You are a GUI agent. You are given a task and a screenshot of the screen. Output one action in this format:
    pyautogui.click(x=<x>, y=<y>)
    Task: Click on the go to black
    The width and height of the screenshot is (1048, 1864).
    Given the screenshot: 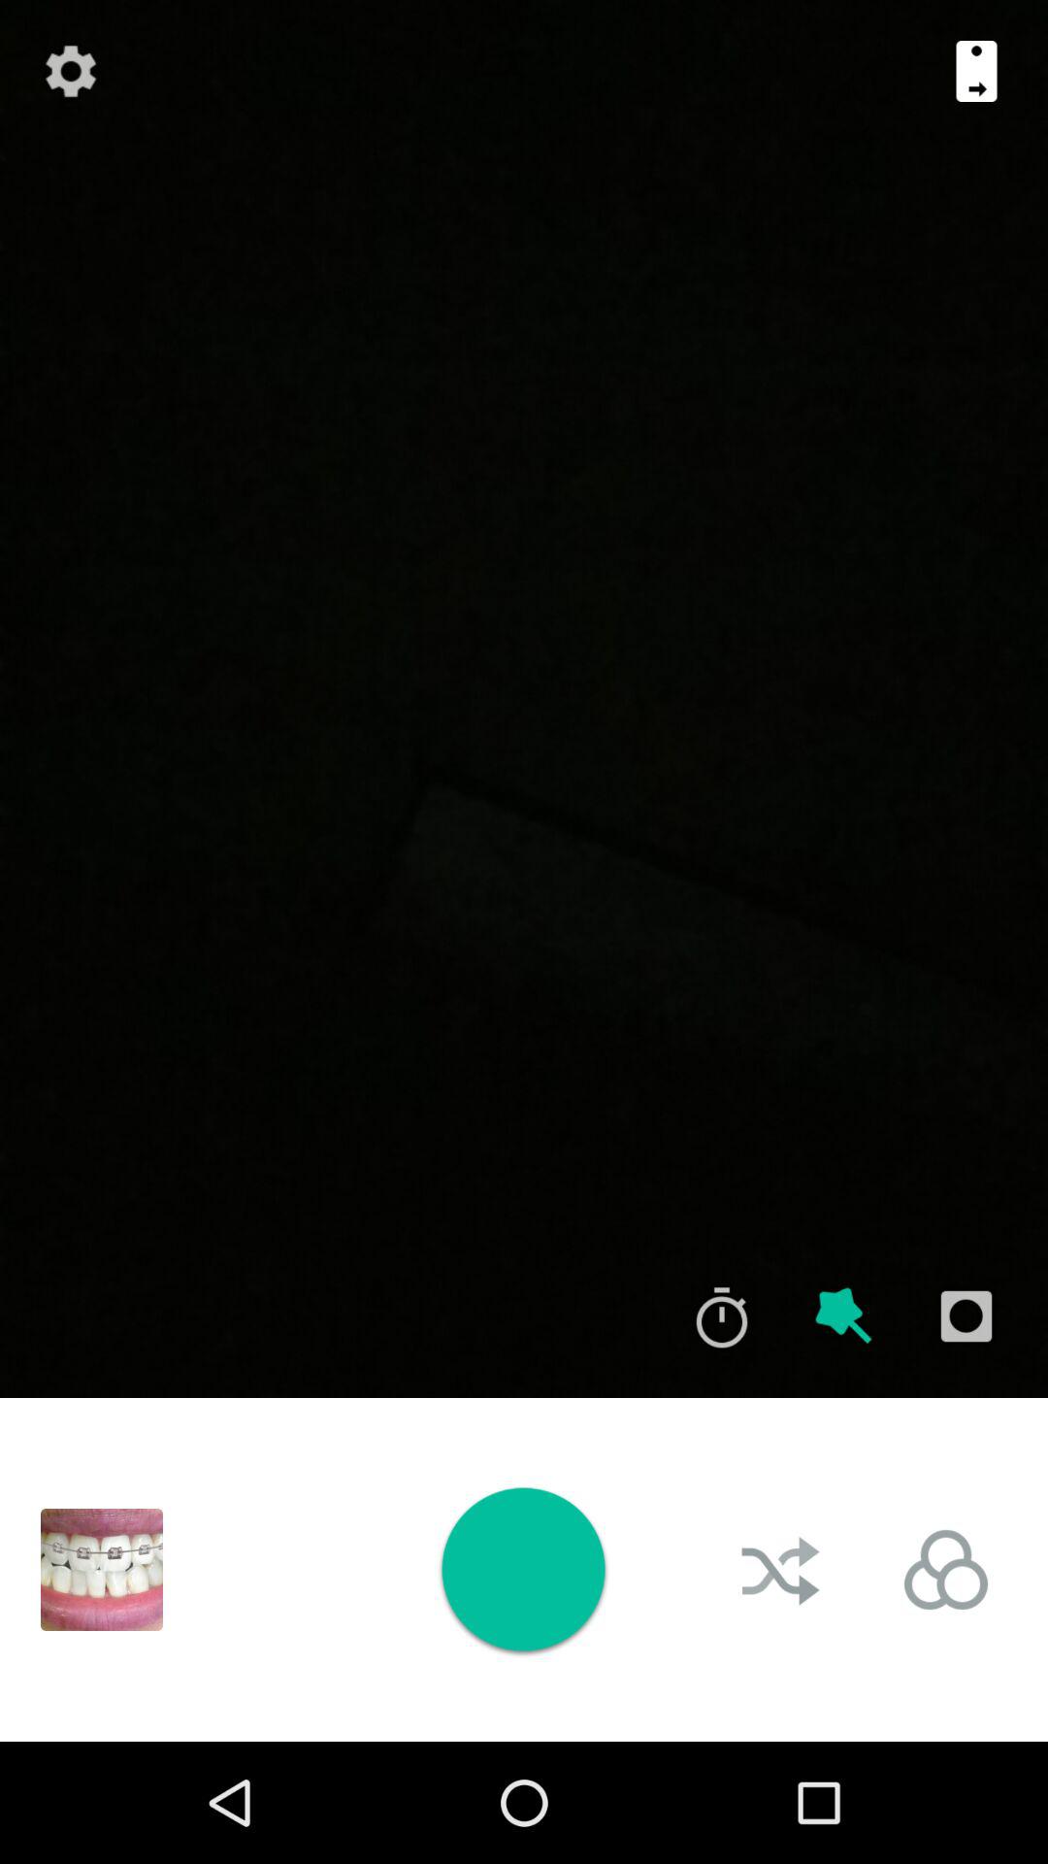 What is the action you would take?
    pyautogui.click(x=102, y=1570)
    